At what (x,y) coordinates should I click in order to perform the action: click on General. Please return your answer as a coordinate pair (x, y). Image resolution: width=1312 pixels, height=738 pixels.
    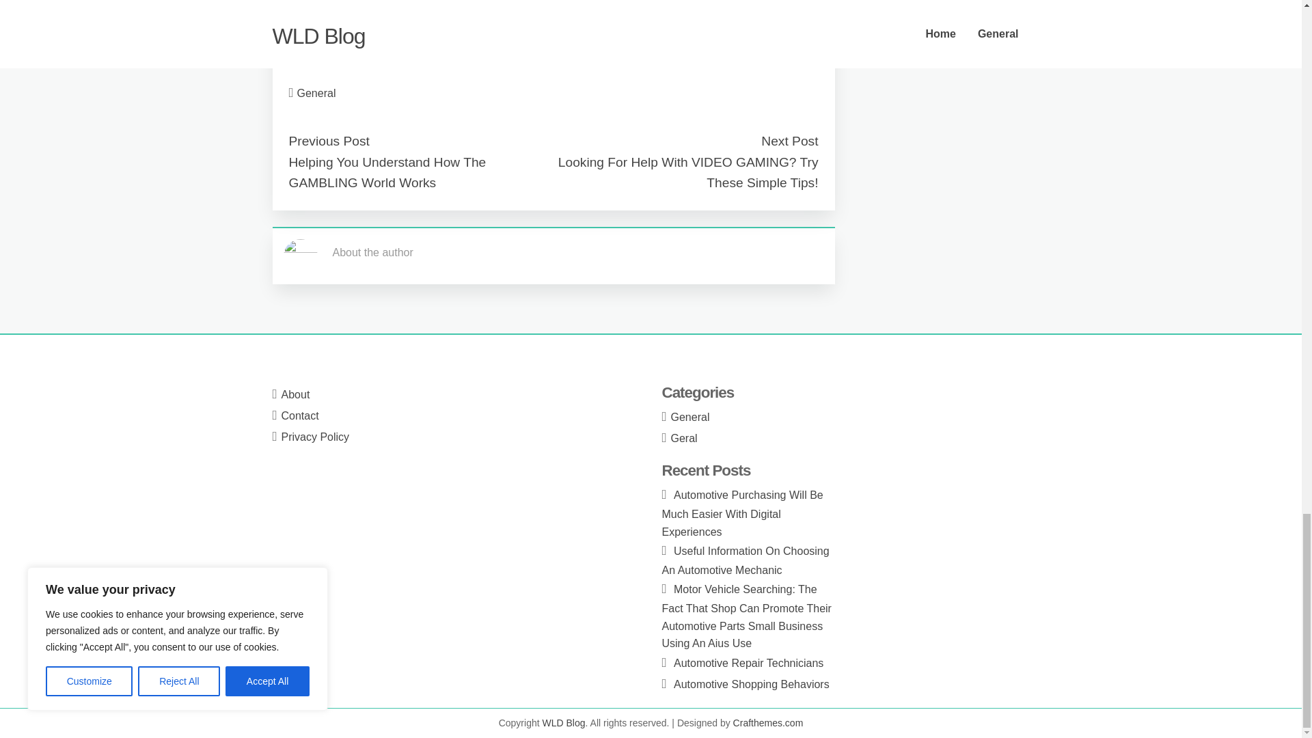
    Looking at the image, I should click on (316, 93).